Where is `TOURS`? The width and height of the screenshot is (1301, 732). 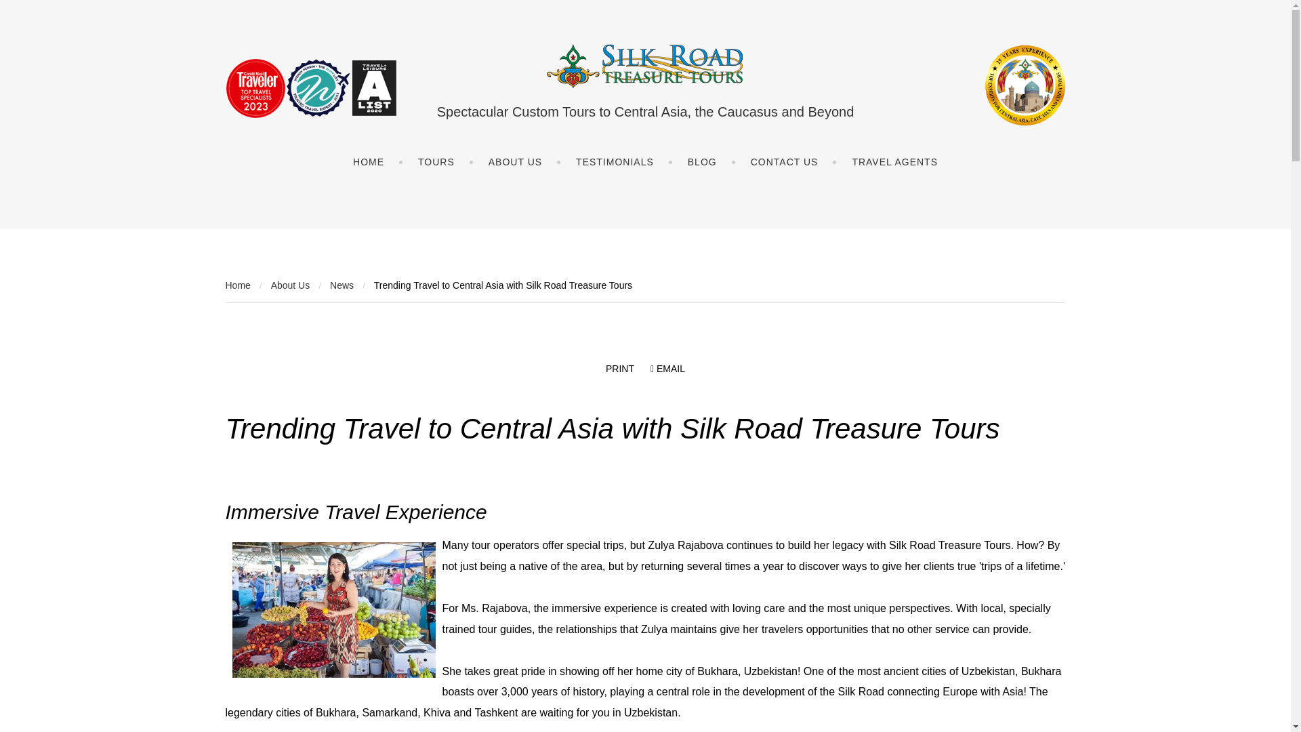 TOURS is located at coordinates (436, 162).